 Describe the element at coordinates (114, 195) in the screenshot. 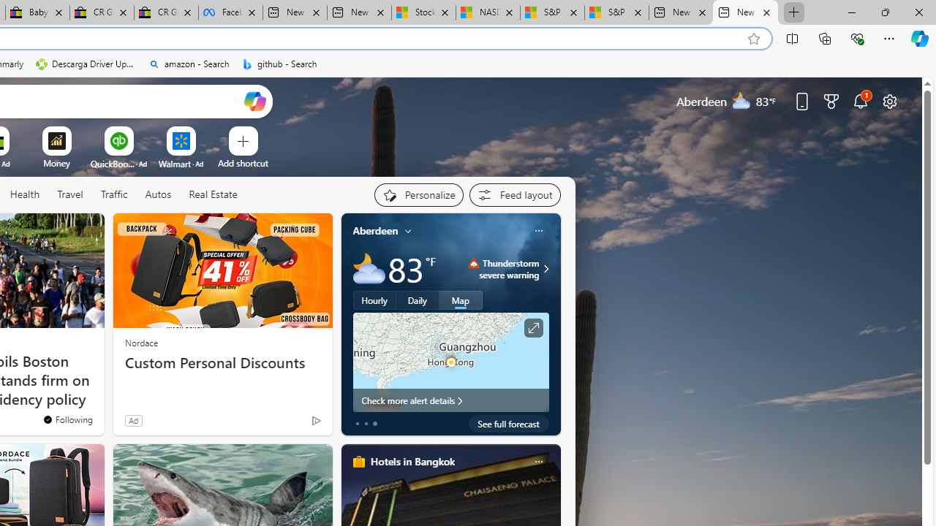

I see `Traffic` at that location.